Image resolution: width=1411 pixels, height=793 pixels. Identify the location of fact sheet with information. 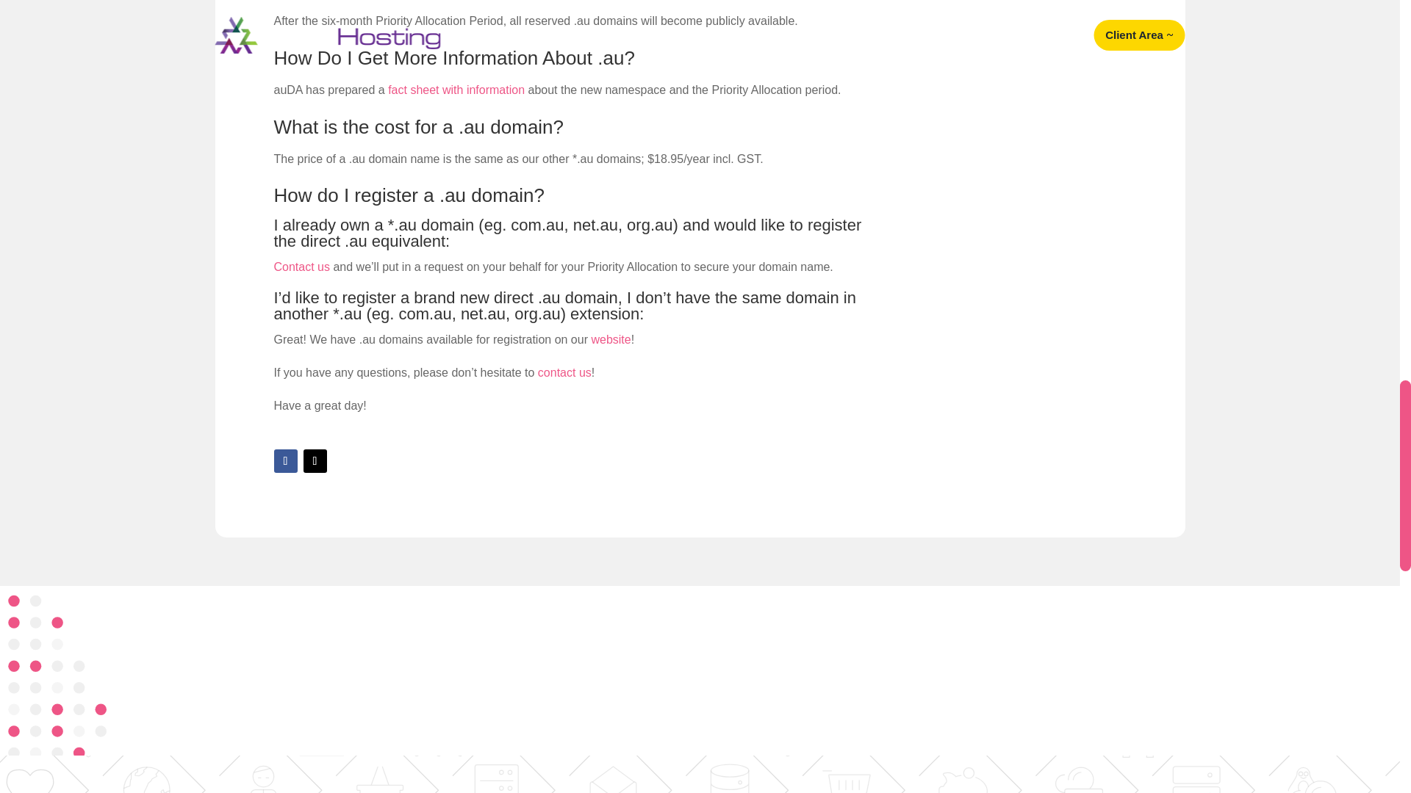
(456, 90).